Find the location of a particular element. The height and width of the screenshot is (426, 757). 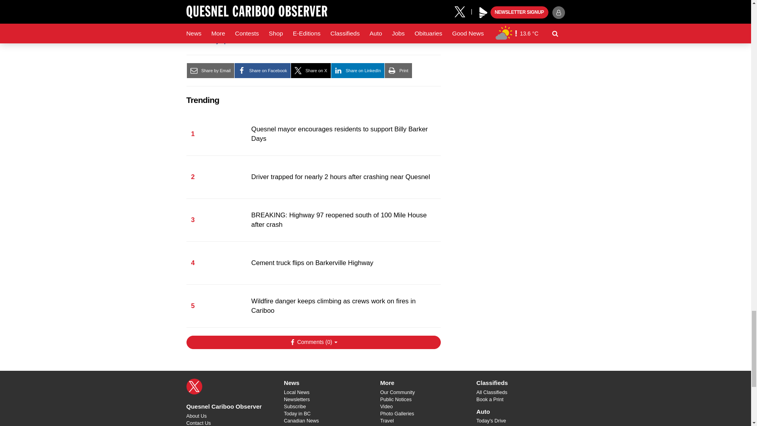

related story is located at coordinates (304, 8).